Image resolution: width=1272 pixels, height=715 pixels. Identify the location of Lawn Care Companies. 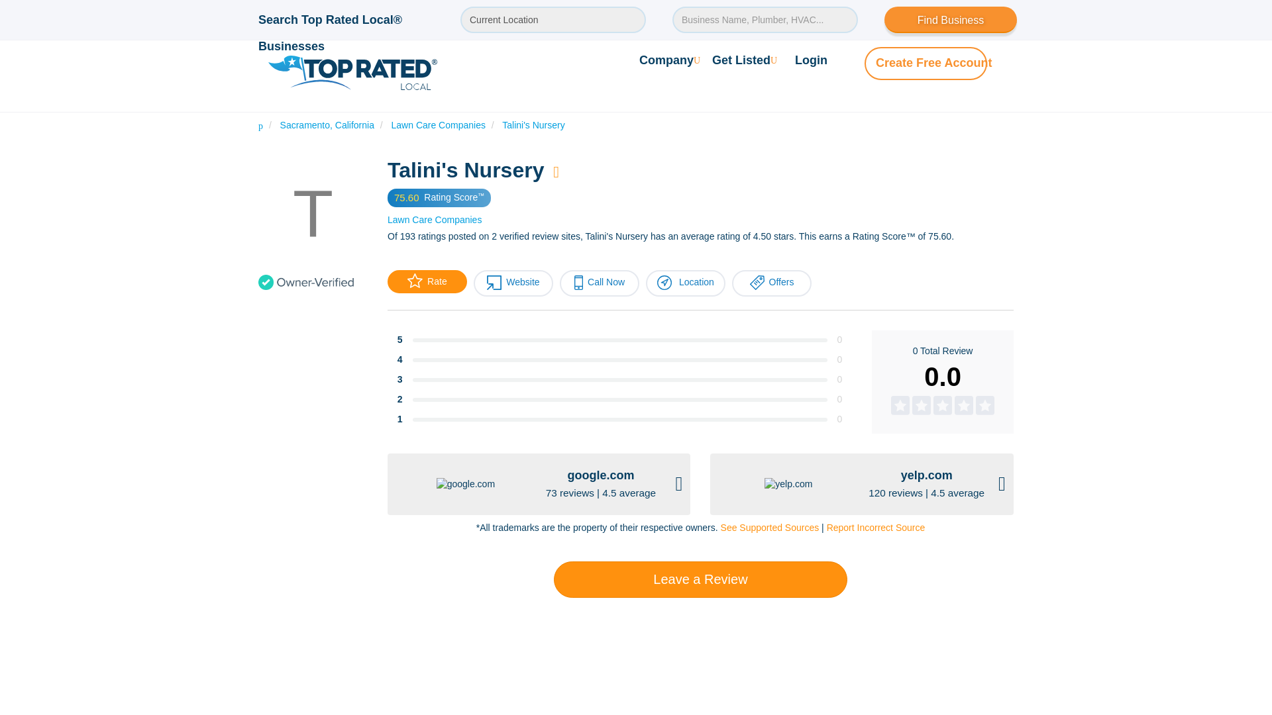
(439, 124).